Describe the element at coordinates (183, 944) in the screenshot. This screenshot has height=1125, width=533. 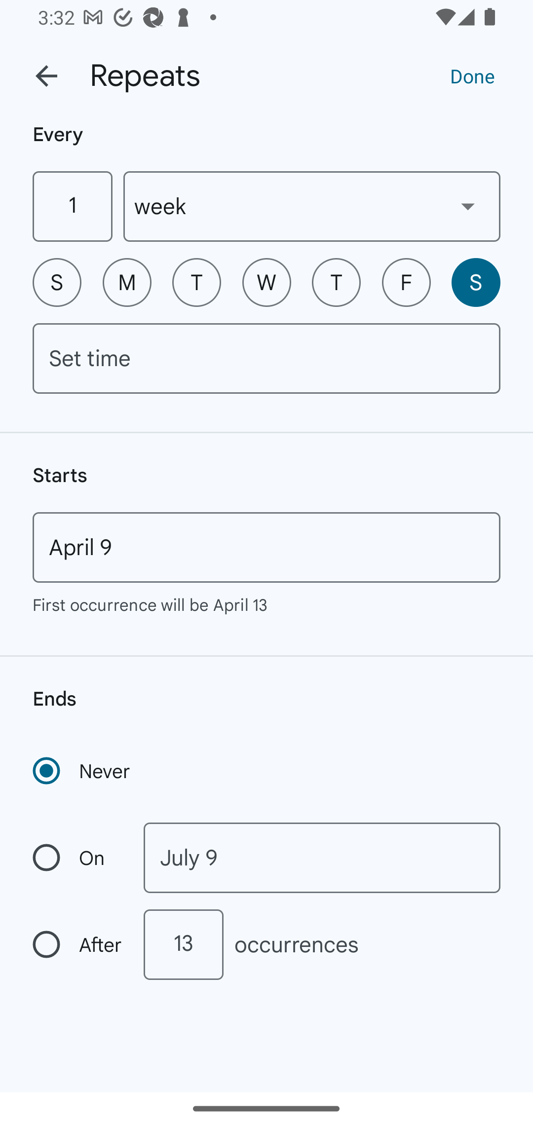
I see `13` at that location.